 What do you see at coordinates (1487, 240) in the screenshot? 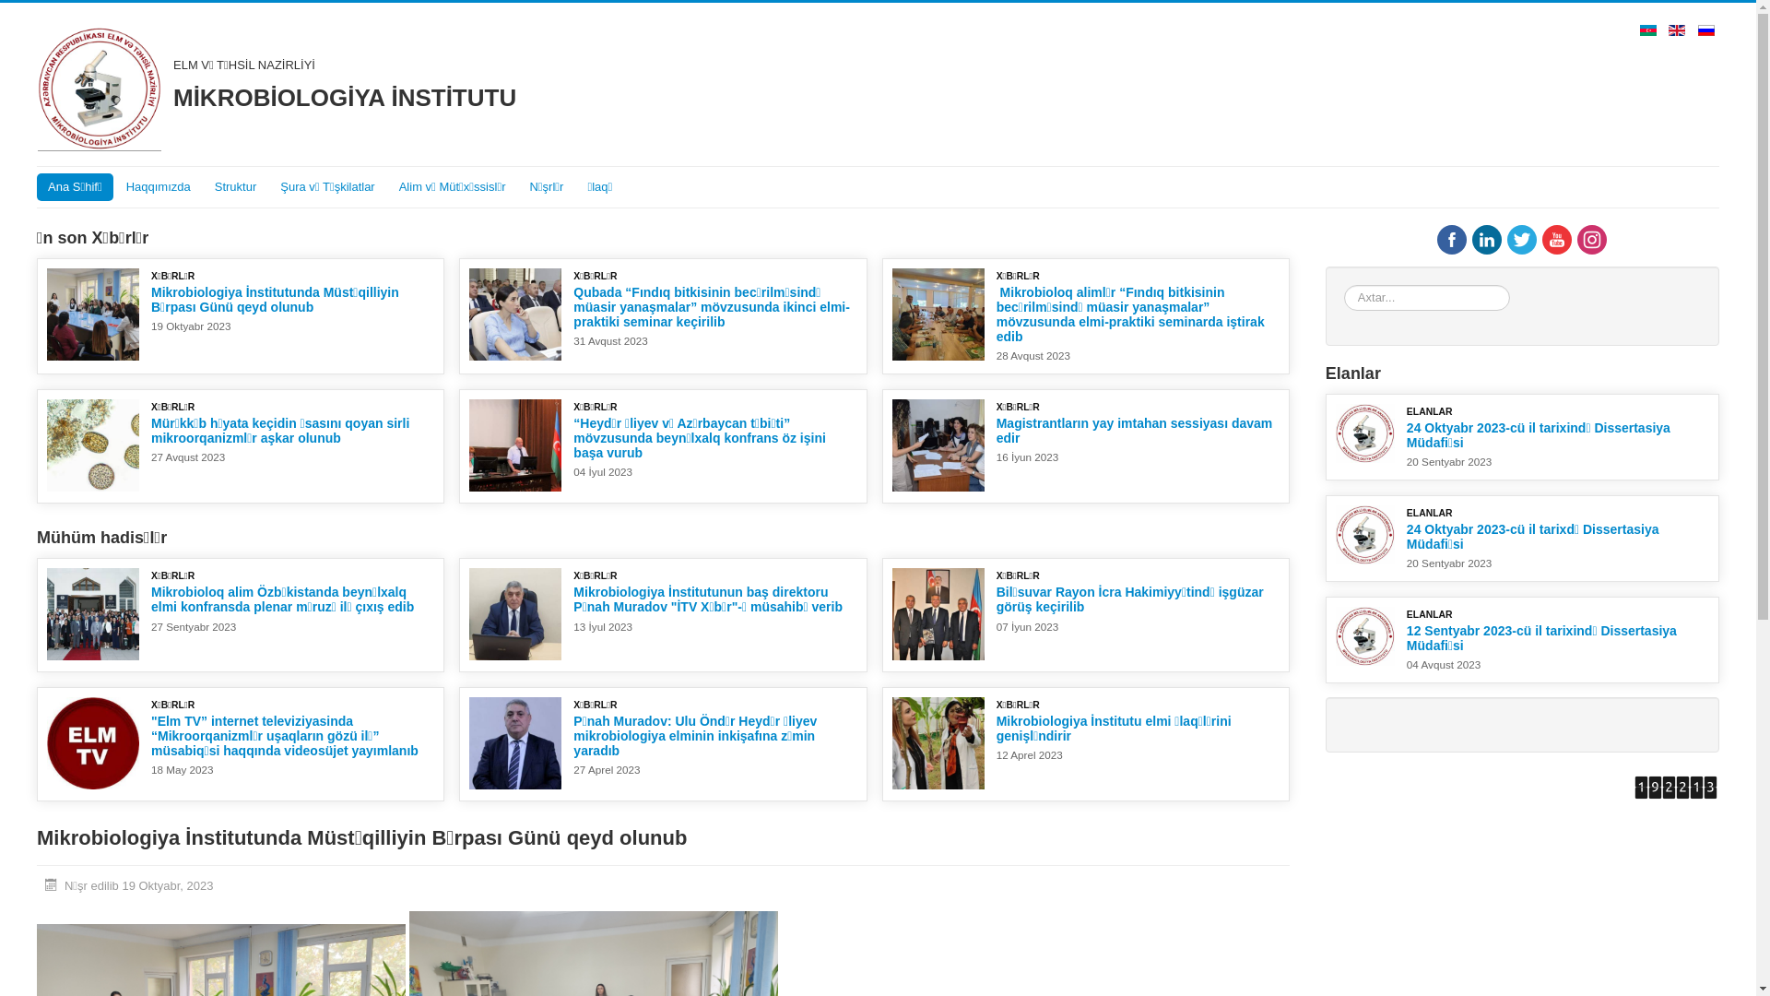
I see `Follow us on Linkedin` at bounding box center [1487, 240].